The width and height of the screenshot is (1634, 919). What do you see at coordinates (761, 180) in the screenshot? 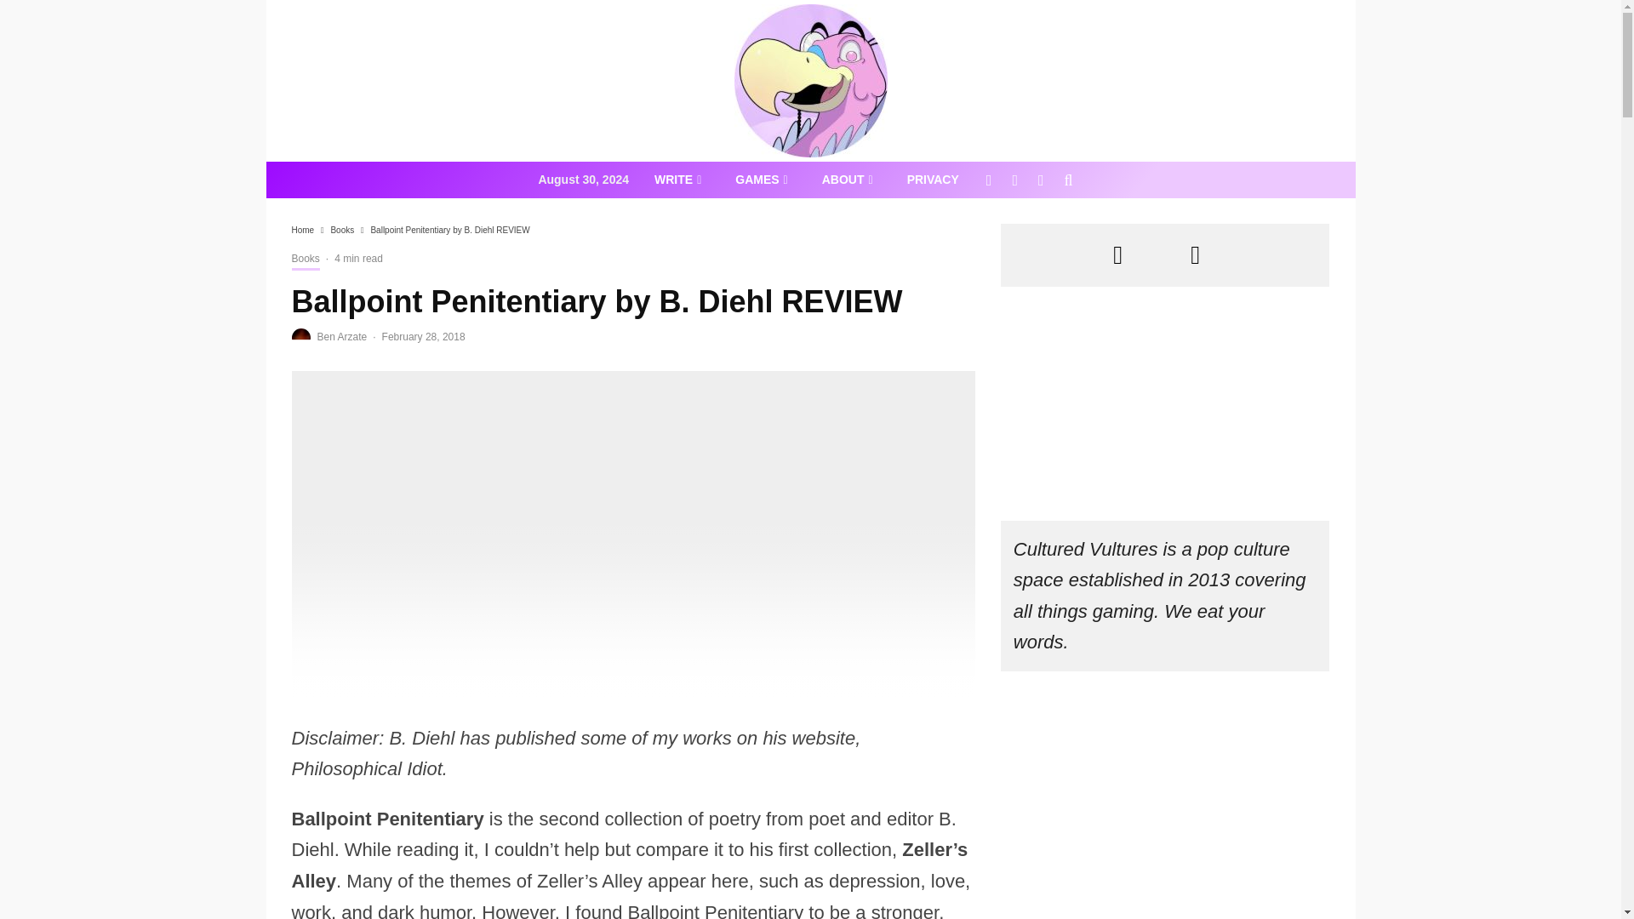
I see `GAMES` at bounding box center [761, 180].